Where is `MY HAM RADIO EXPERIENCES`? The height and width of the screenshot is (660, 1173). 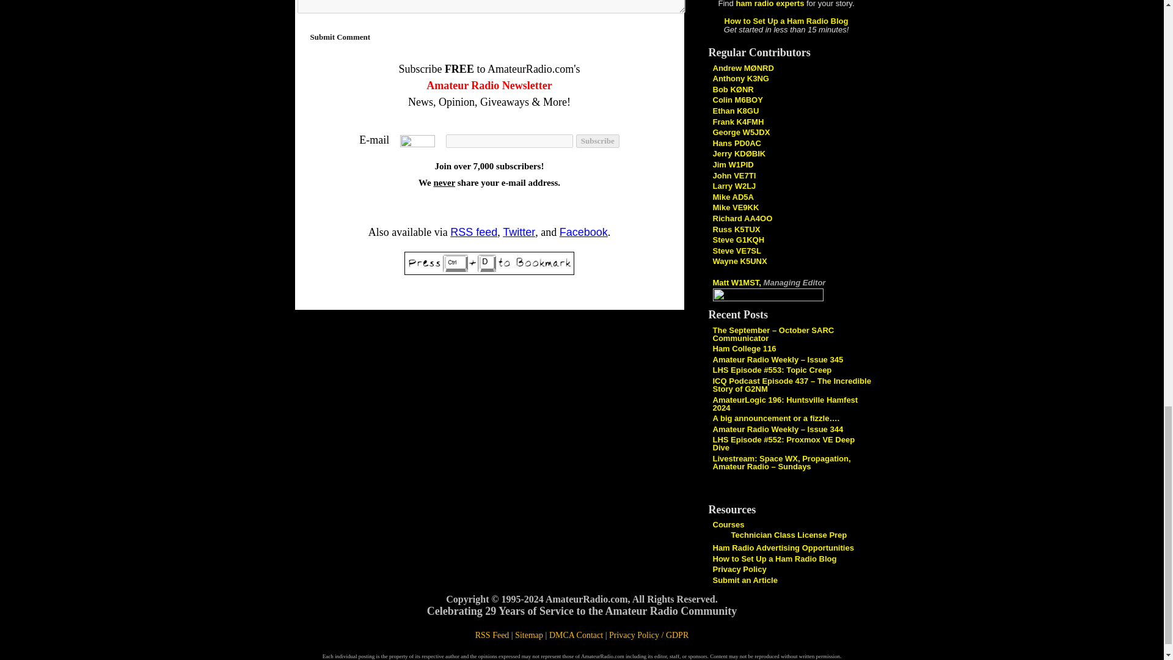 MY HAM RADIO EXPERIENCES is located at coordinates (732, 197).